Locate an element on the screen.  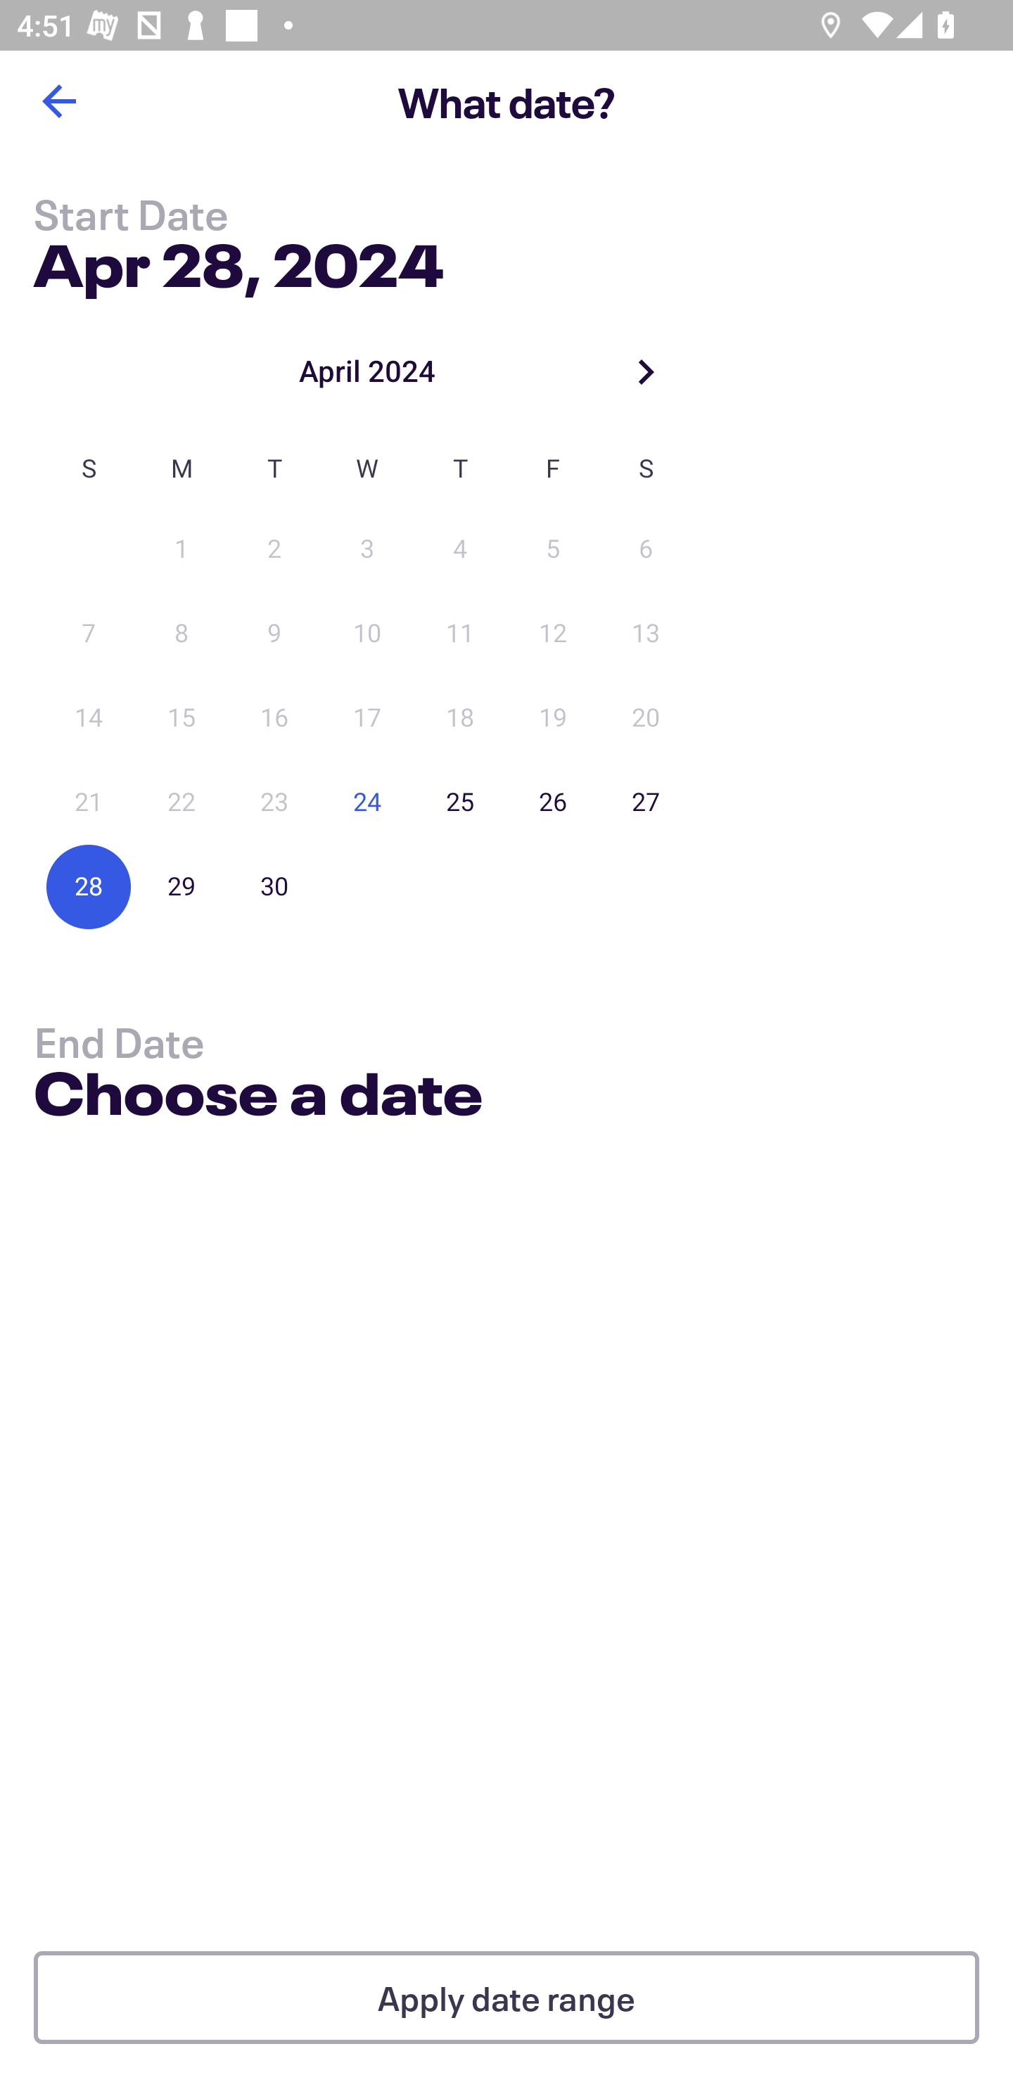
22 22 April 2024 is located at coordinates (181, 802).